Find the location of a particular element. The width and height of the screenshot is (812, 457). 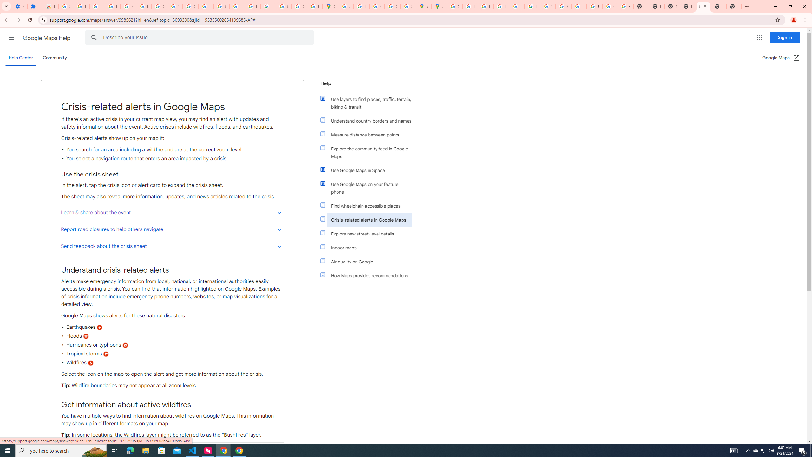

Settings - On startup is located at coordinates (19, 6).